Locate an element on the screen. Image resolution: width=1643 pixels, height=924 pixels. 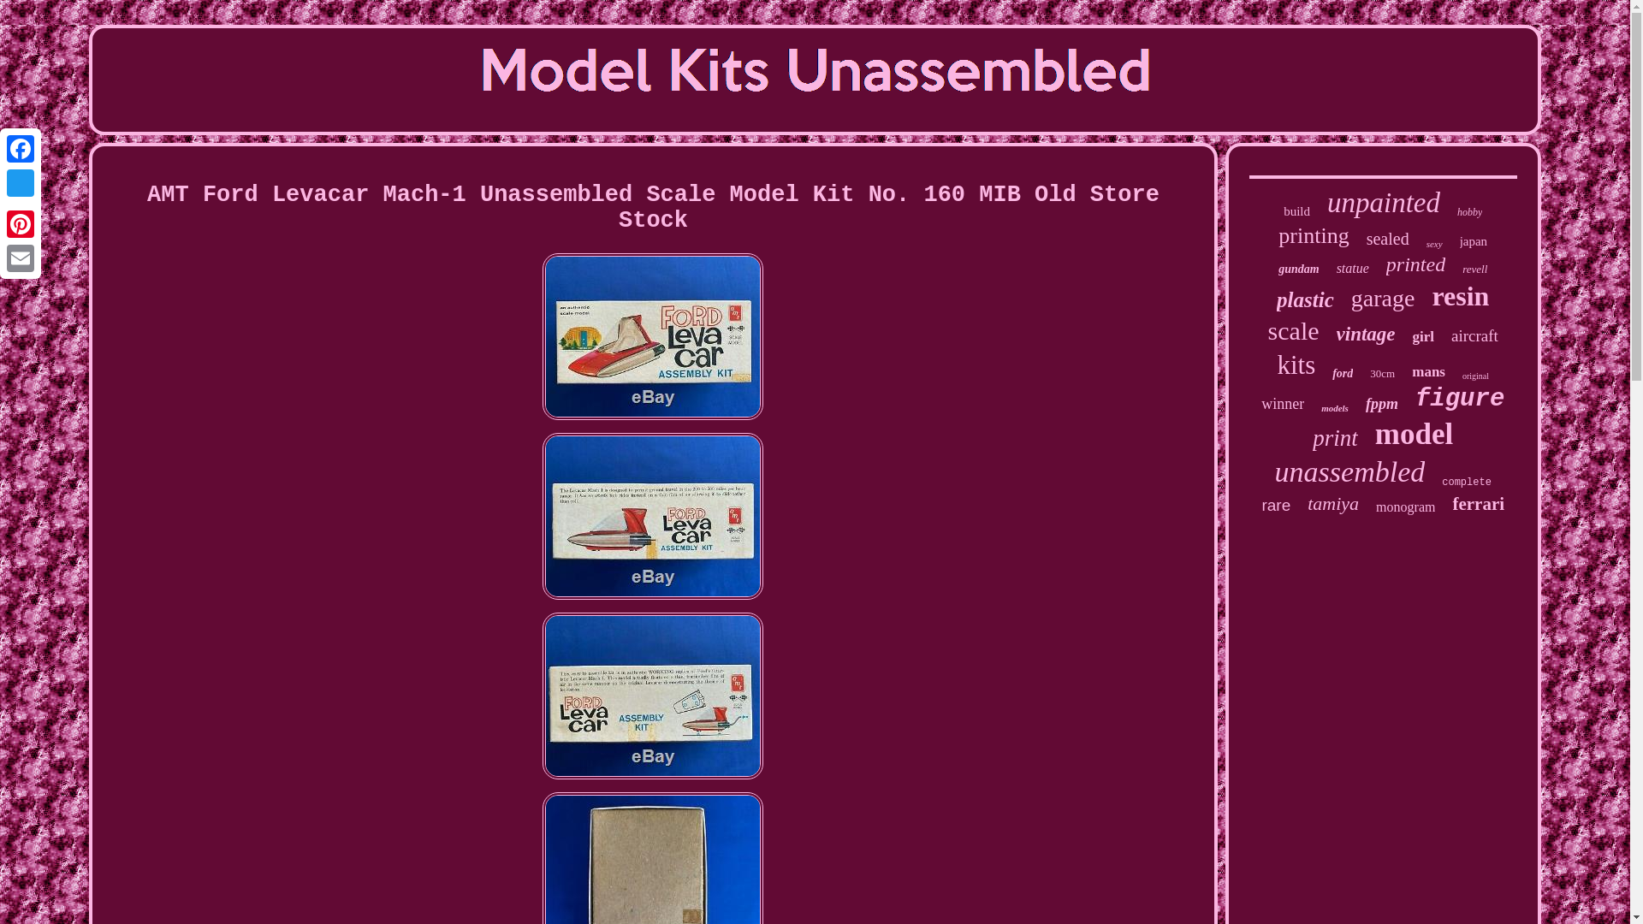
plastic is located at coordinates (1305, 299).